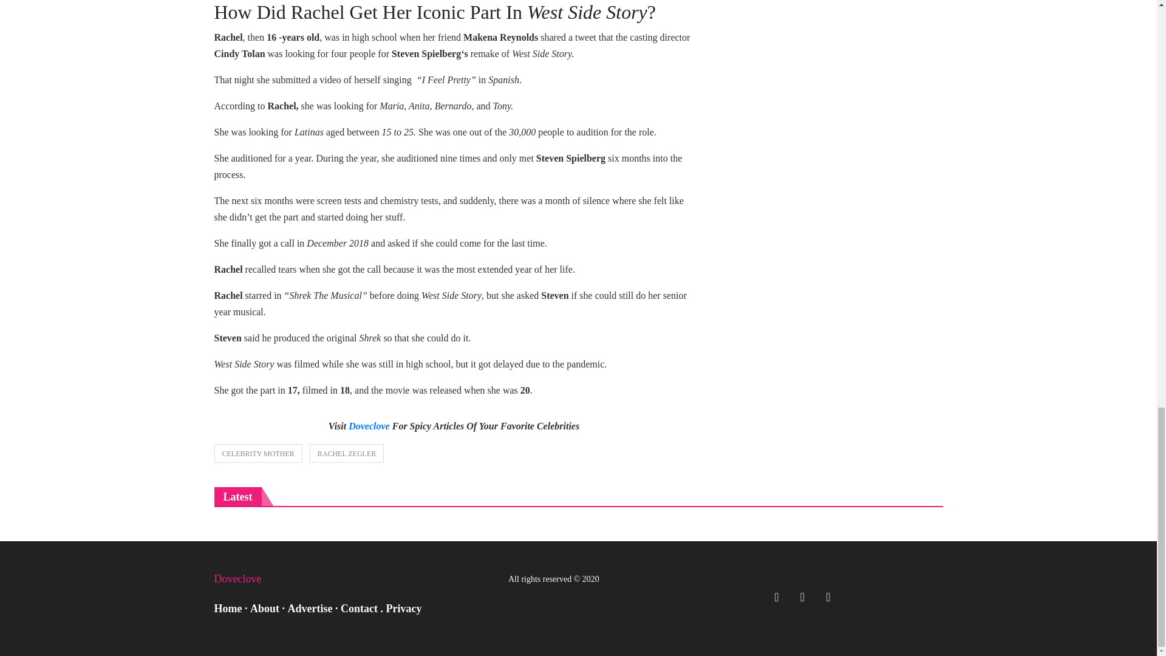  I want to click on Doveclove, so click(369, 426).